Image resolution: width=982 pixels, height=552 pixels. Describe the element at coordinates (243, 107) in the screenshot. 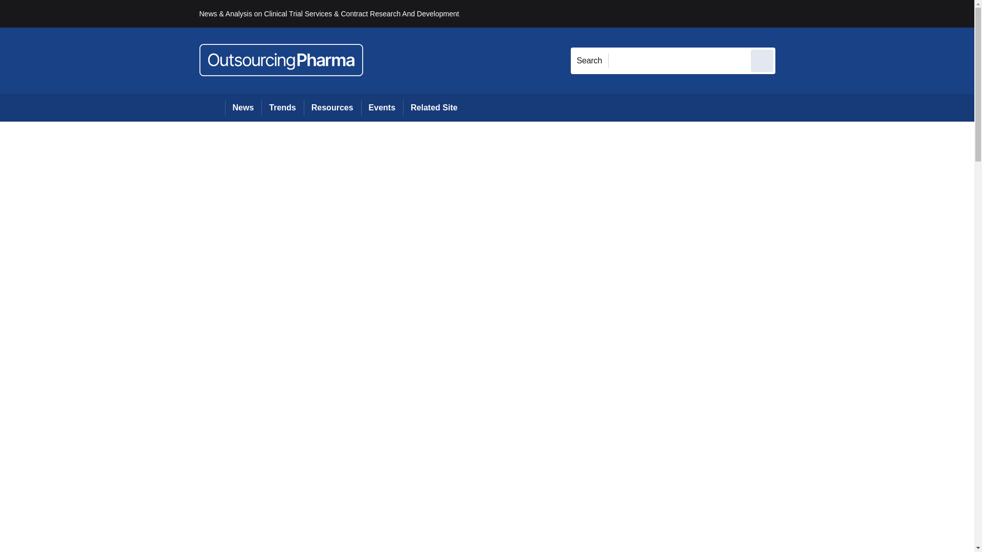

I see `News` at that location.